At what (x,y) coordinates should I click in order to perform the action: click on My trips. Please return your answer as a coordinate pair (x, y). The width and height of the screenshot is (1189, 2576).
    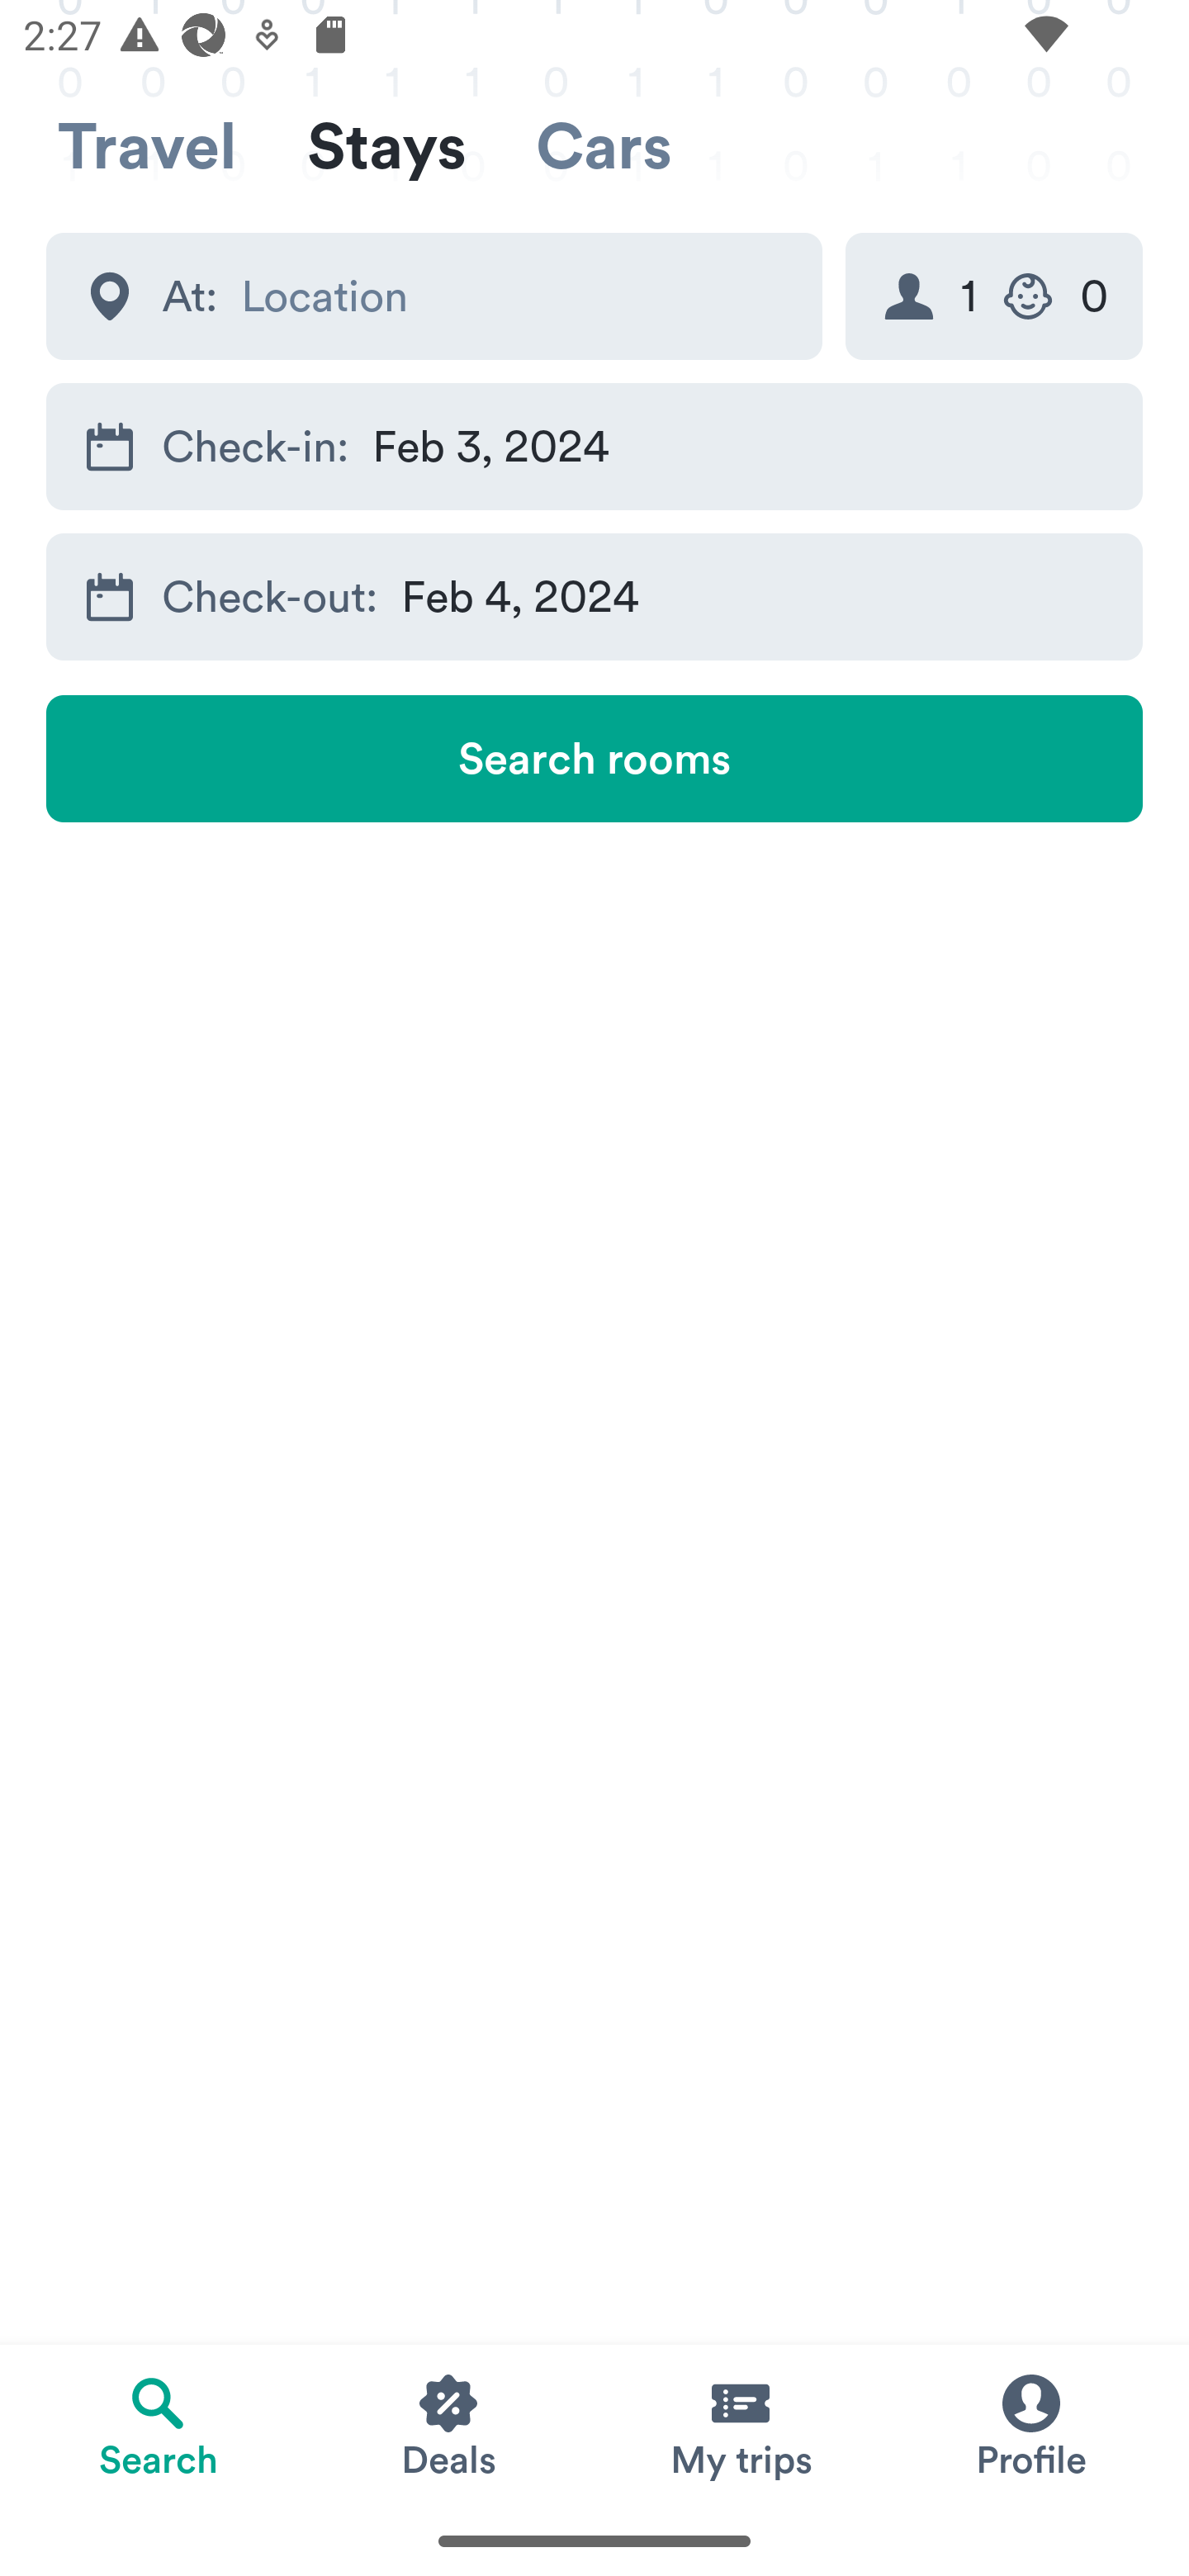
    Looking at the image, I should click on (740, 2425).